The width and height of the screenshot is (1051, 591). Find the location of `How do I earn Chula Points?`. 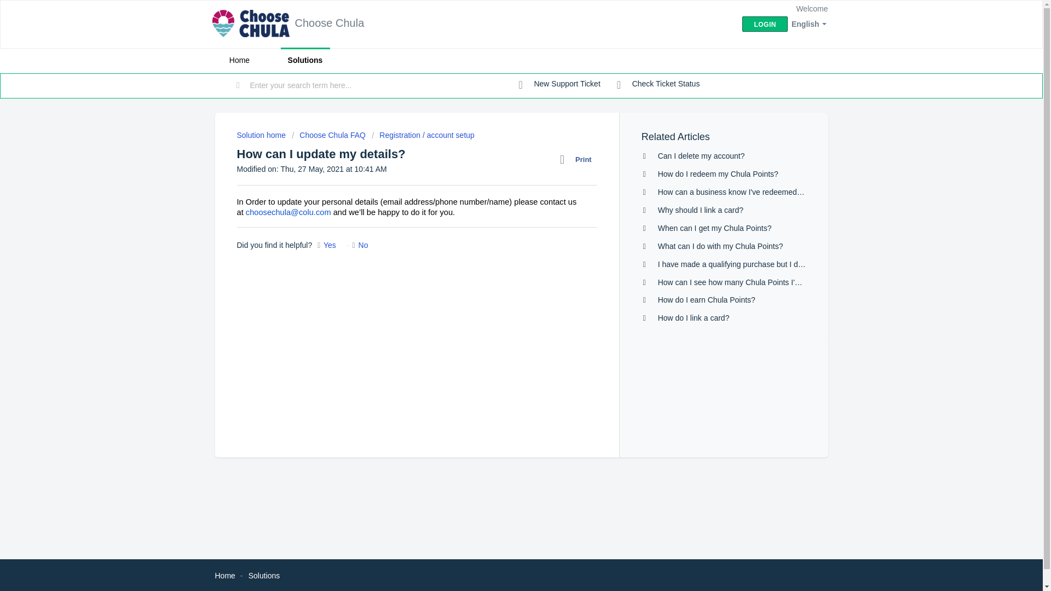

How do I earn Chula Points? is located at coordinates (706, 300).